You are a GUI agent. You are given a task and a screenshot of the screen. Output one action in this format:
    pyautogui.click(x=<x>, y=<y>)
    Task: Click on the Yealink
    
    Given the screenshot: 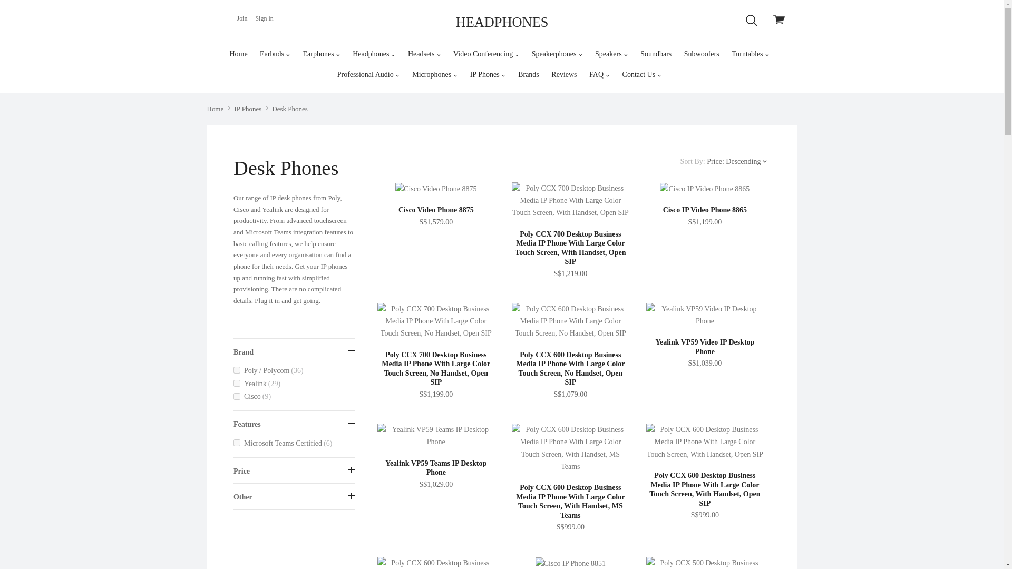 What is the action you would take?
    pyautogui.click(x=294, y=384)
    